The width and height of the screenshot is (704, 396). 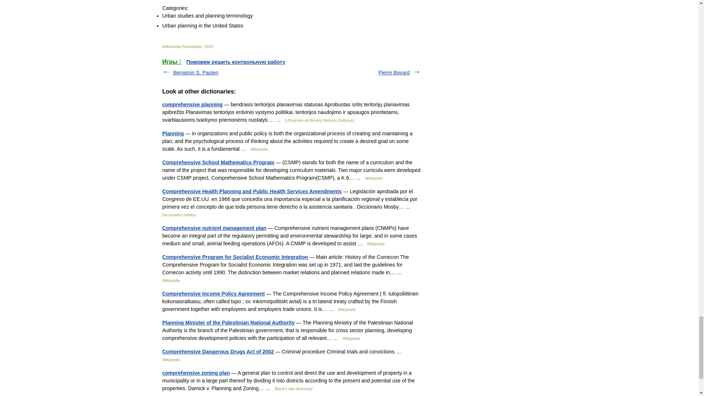 I want to click on Benjamin S. Paulen, so click(x=196, y=73).